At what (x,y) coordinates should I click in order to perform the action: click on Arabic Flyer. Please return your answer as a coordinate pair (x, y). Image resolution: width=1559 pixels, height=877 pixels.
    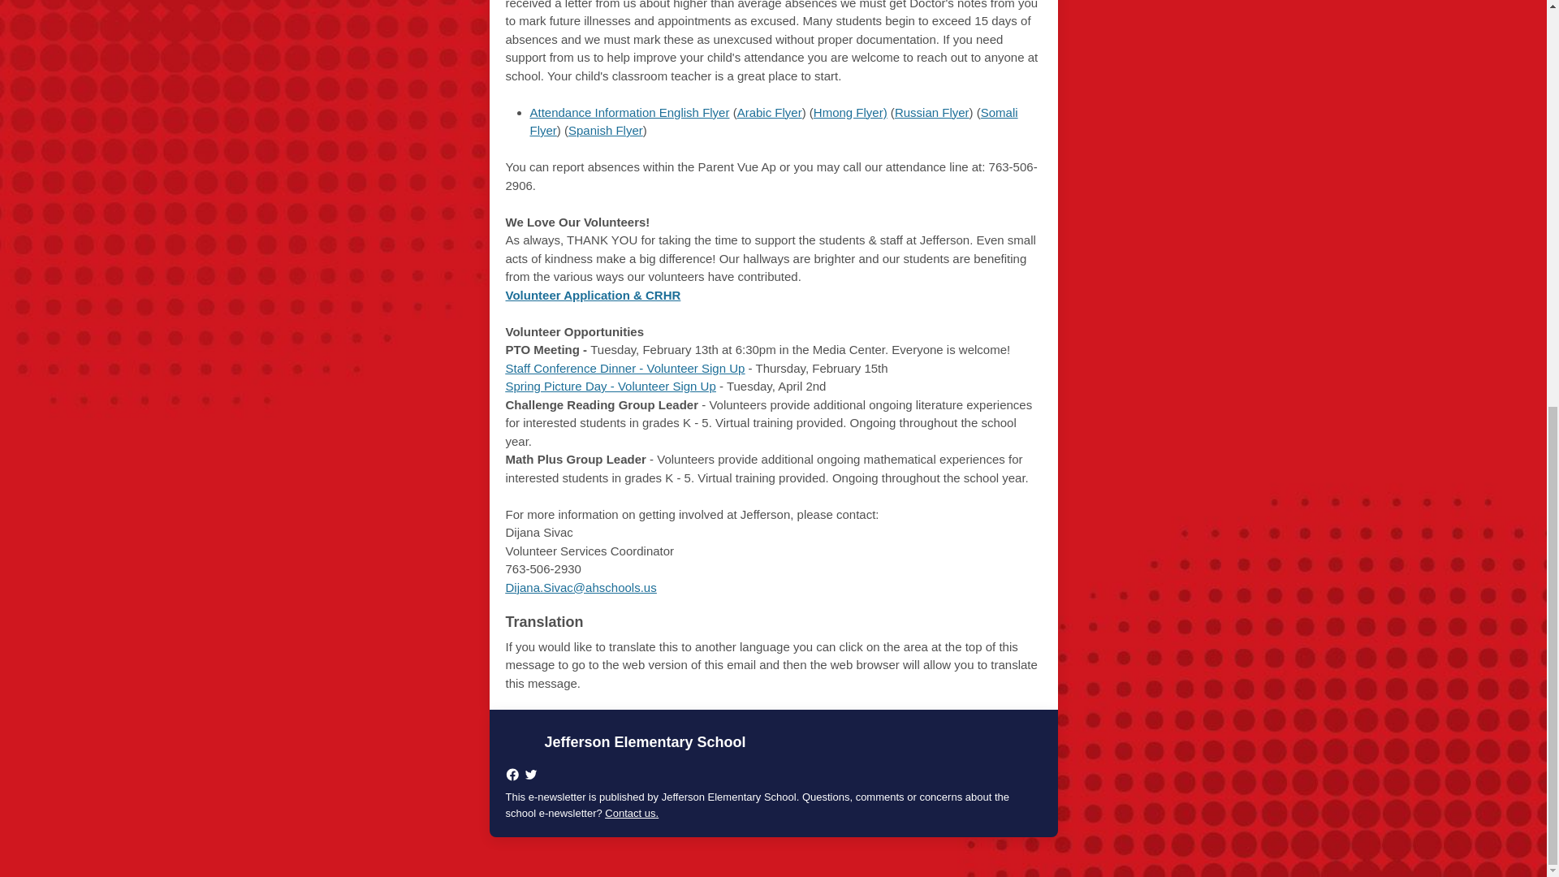
    Looking at the image, I should click on (770, 112).